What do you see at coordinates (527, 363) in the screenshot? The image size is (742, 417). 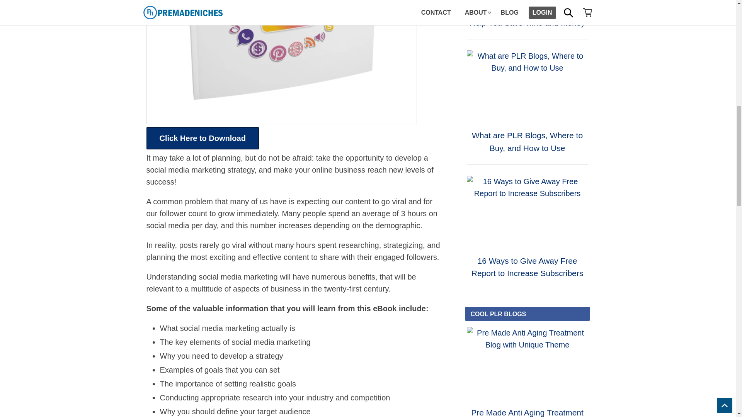 I see `Pre Made Anti Aging Treatment Blog with Unique Theme` at bounding box center [527, 363].